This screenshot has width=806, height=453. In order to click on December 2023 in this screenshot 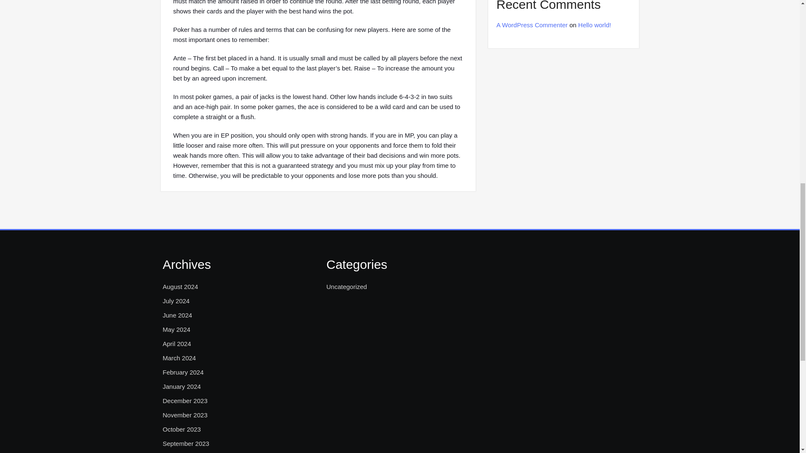, I will do `click(185, 401)`.